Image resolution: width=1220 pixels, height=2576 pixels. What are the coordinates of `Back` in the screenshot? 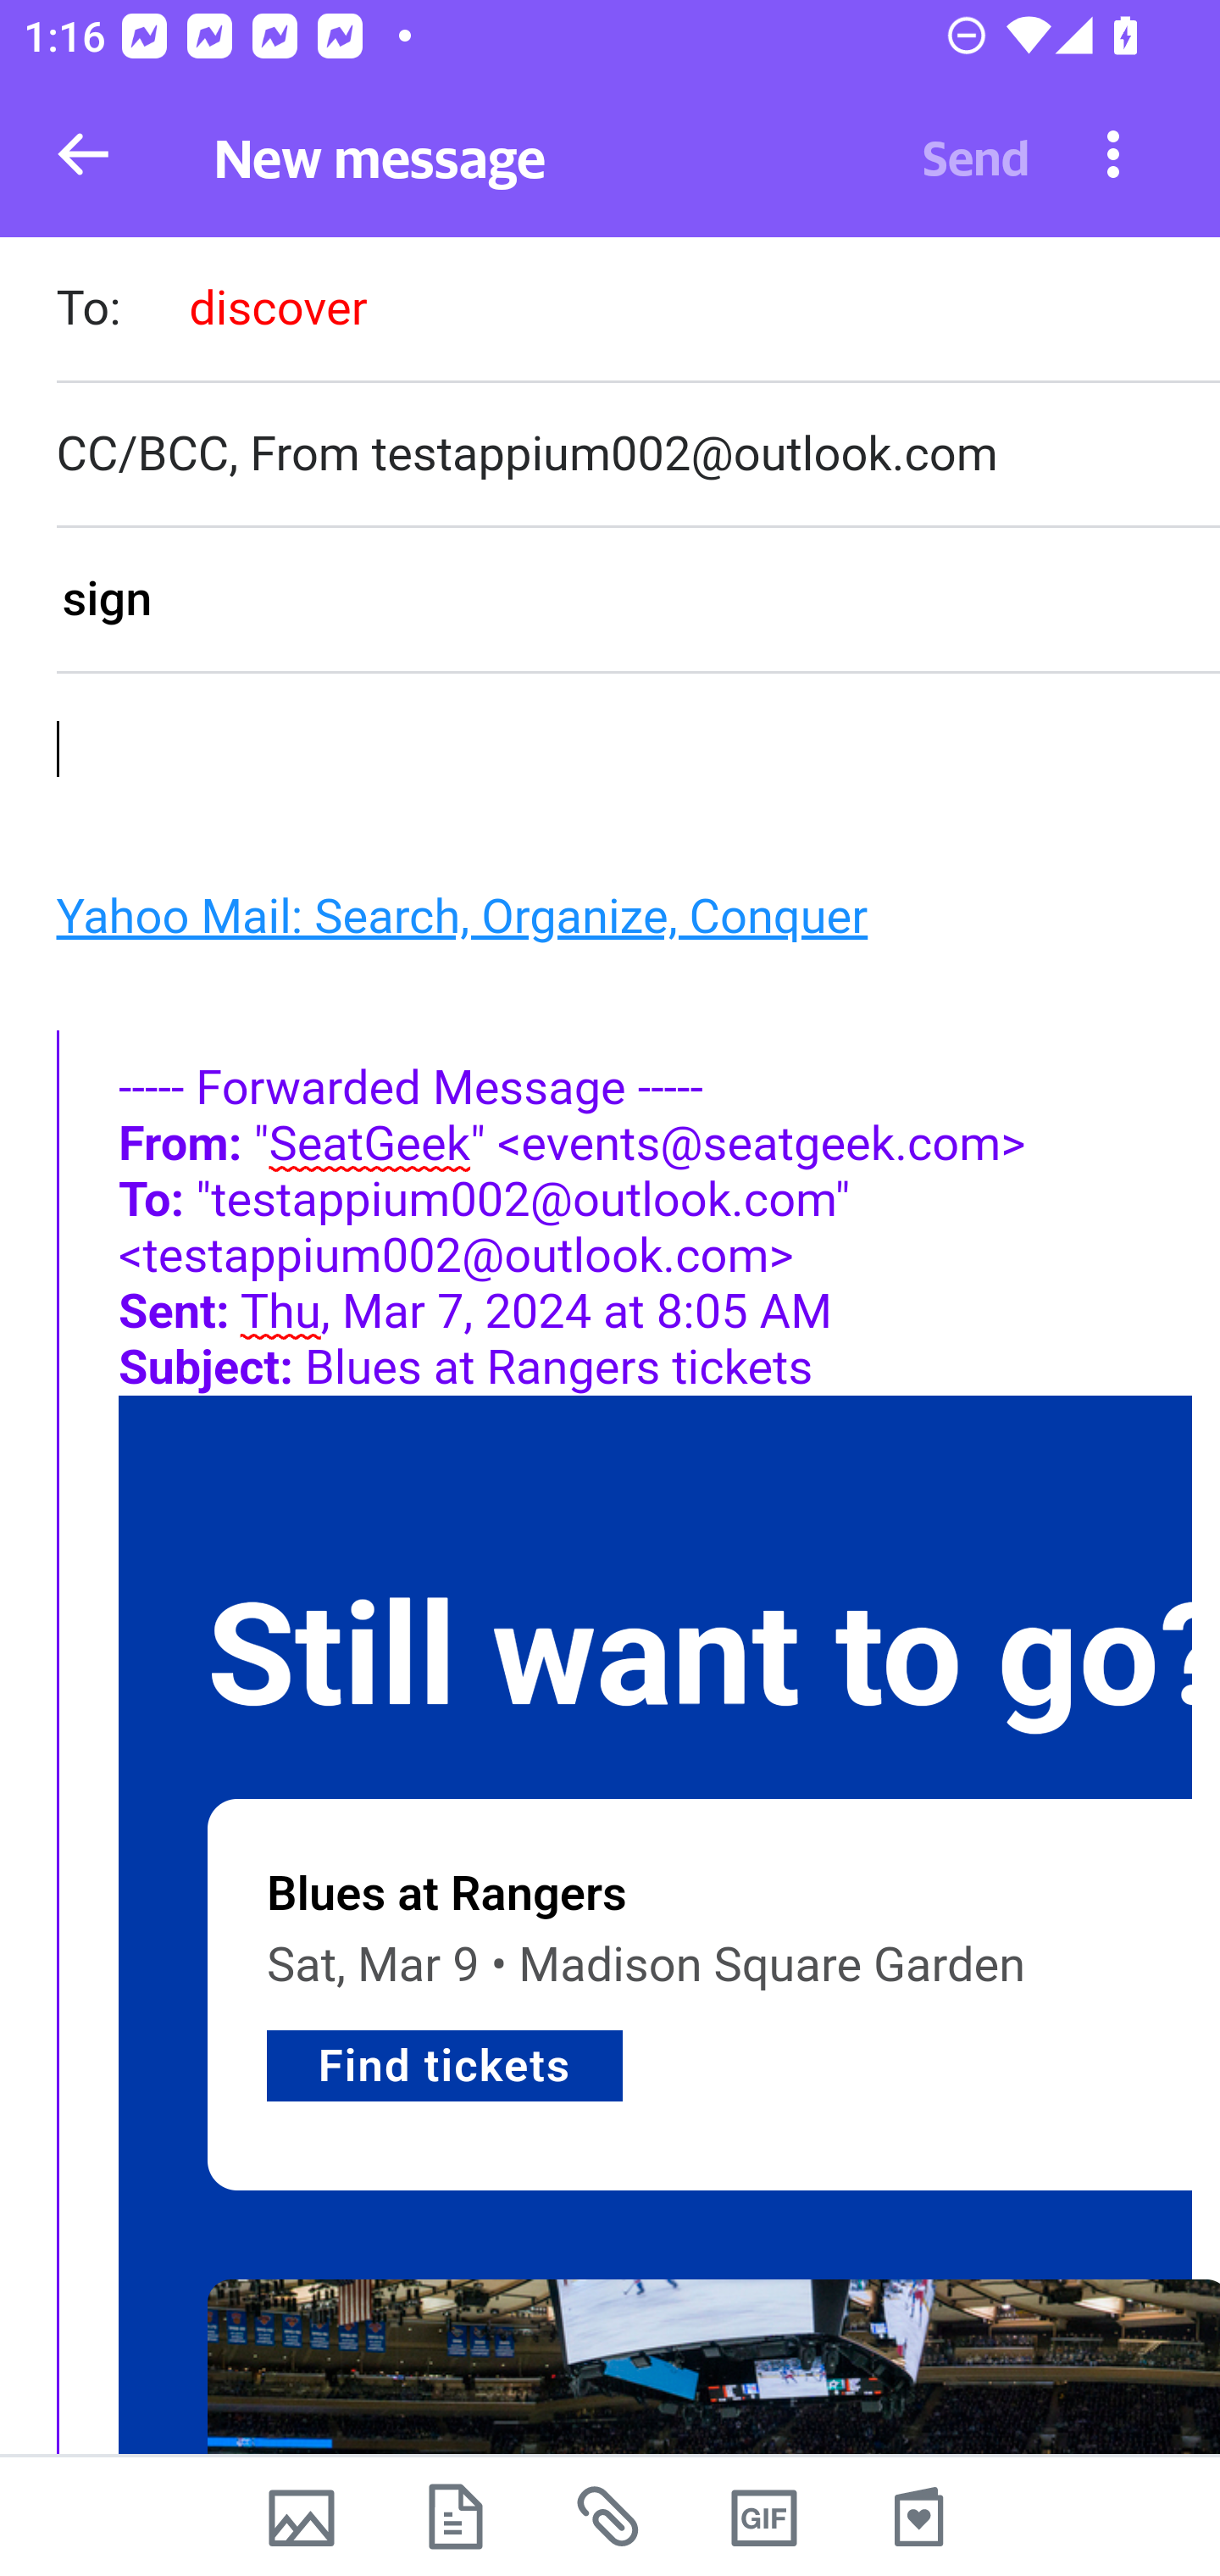 It's located at (83, 154).